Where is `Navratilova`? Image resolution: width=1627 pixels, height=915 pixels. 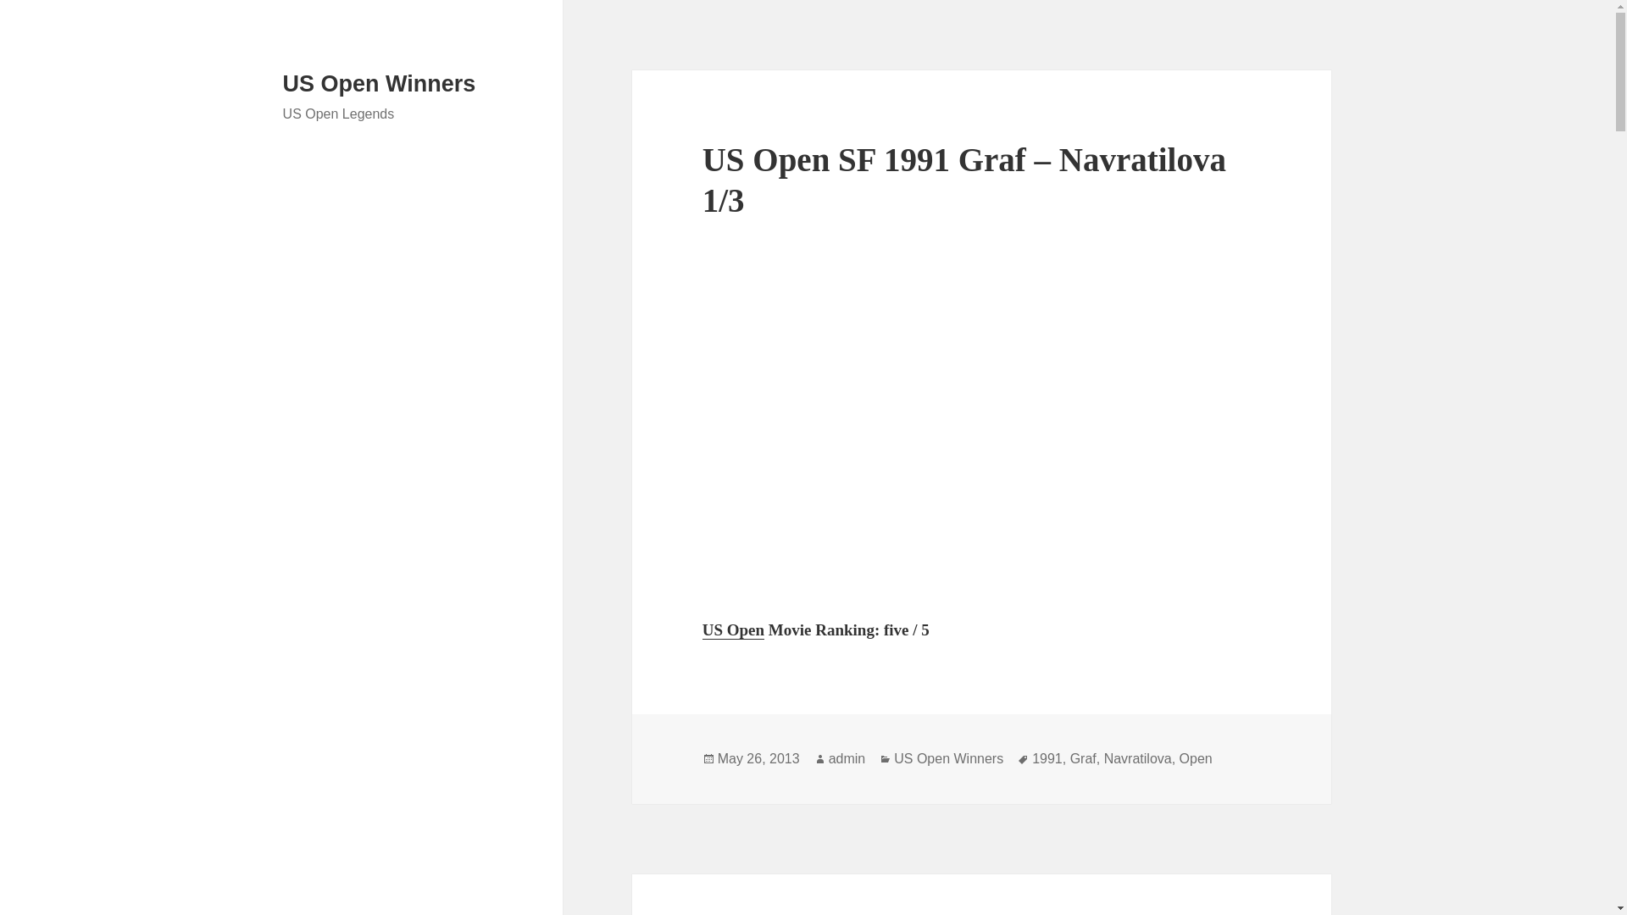
Navratilova is located at coordinates (1137, 759).